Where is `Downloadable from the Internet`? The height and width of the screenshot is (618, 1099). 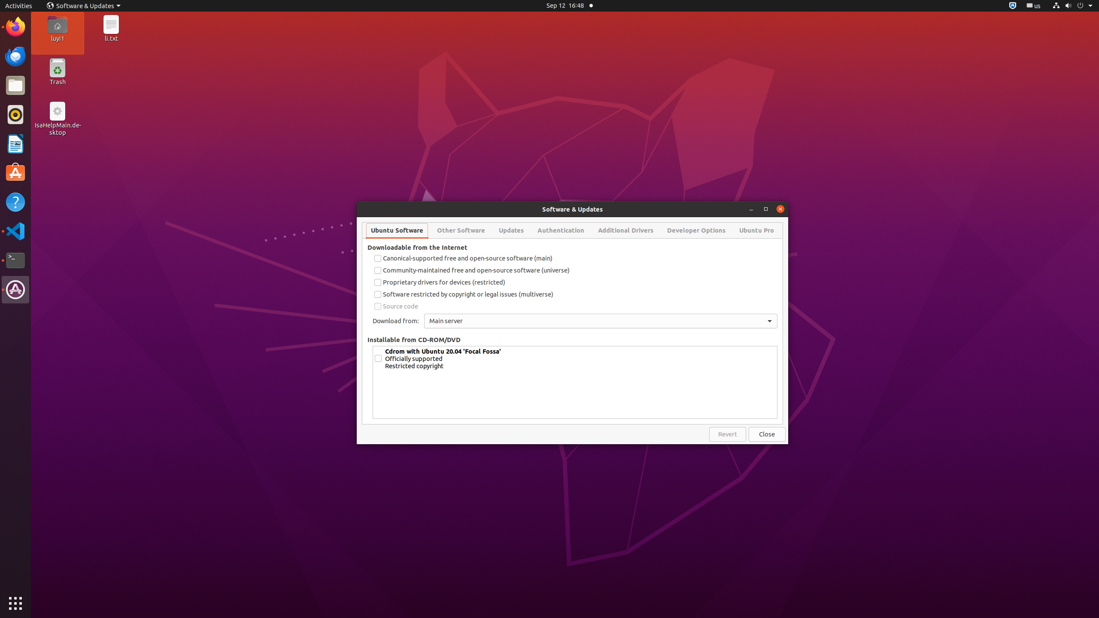
Downloadable from the Internet is located at coordinates (417, 247).